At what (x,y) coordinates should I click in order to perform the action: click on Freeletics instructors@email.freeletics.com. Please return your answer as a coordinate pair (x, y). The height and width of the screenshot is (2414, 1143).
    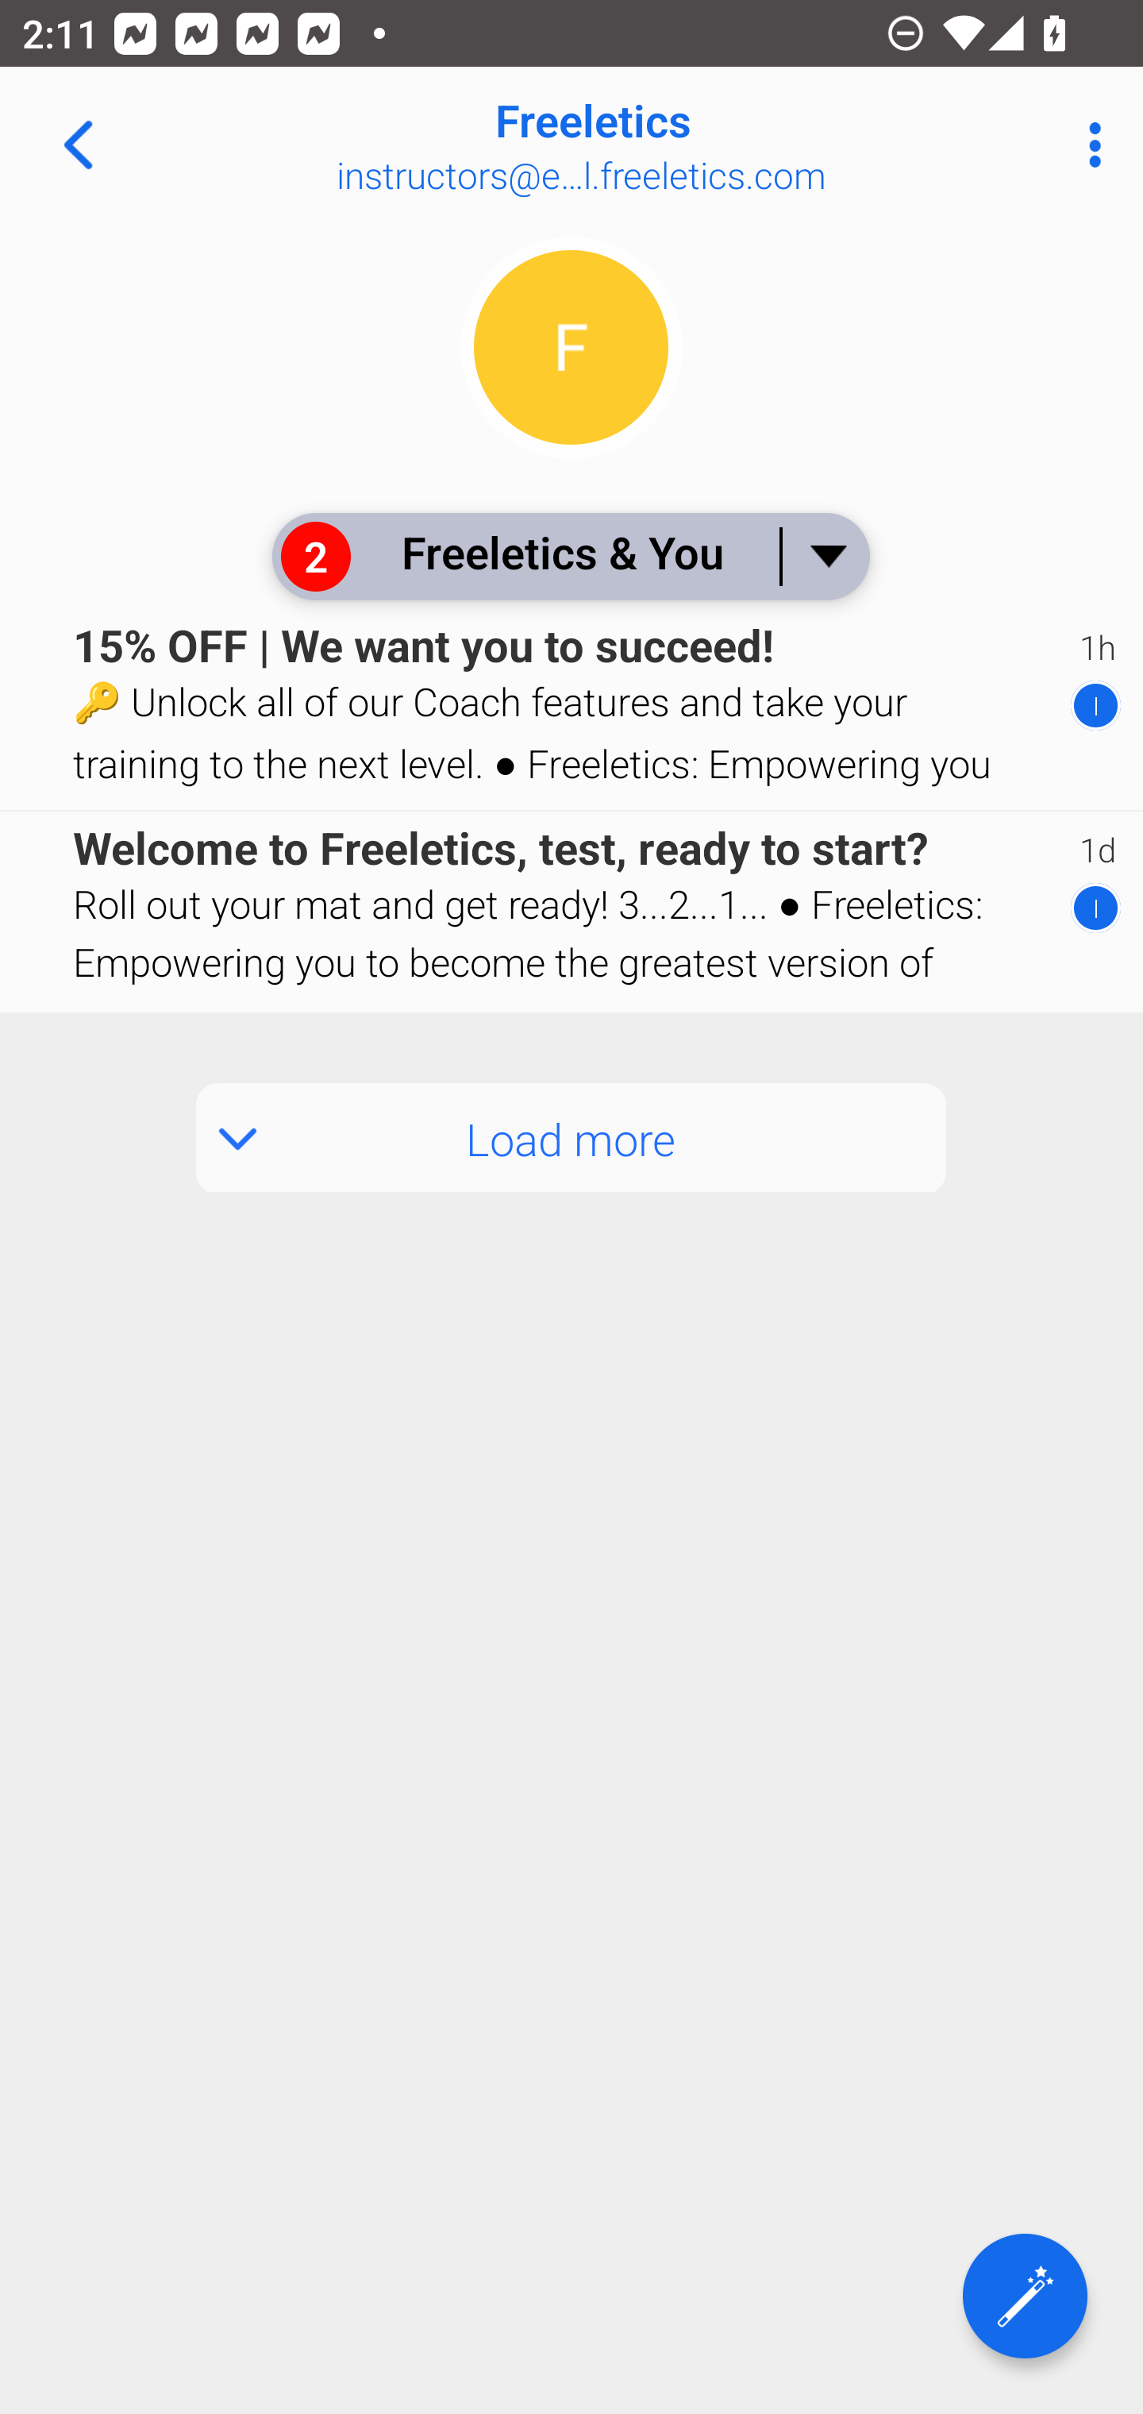
    Looking at the image, I should click on (672, 145).